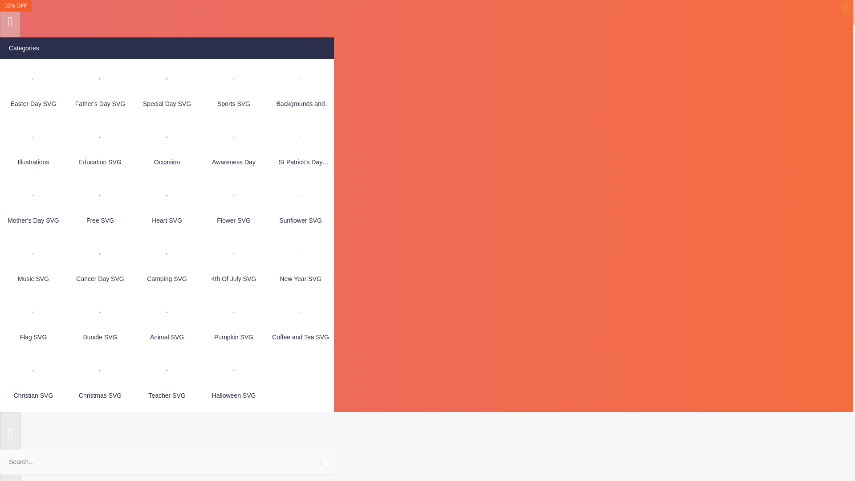  What do you see at coordinates (33, 147) in the screenshot?
I see `Illustrations` at bounding box center [33, 147].